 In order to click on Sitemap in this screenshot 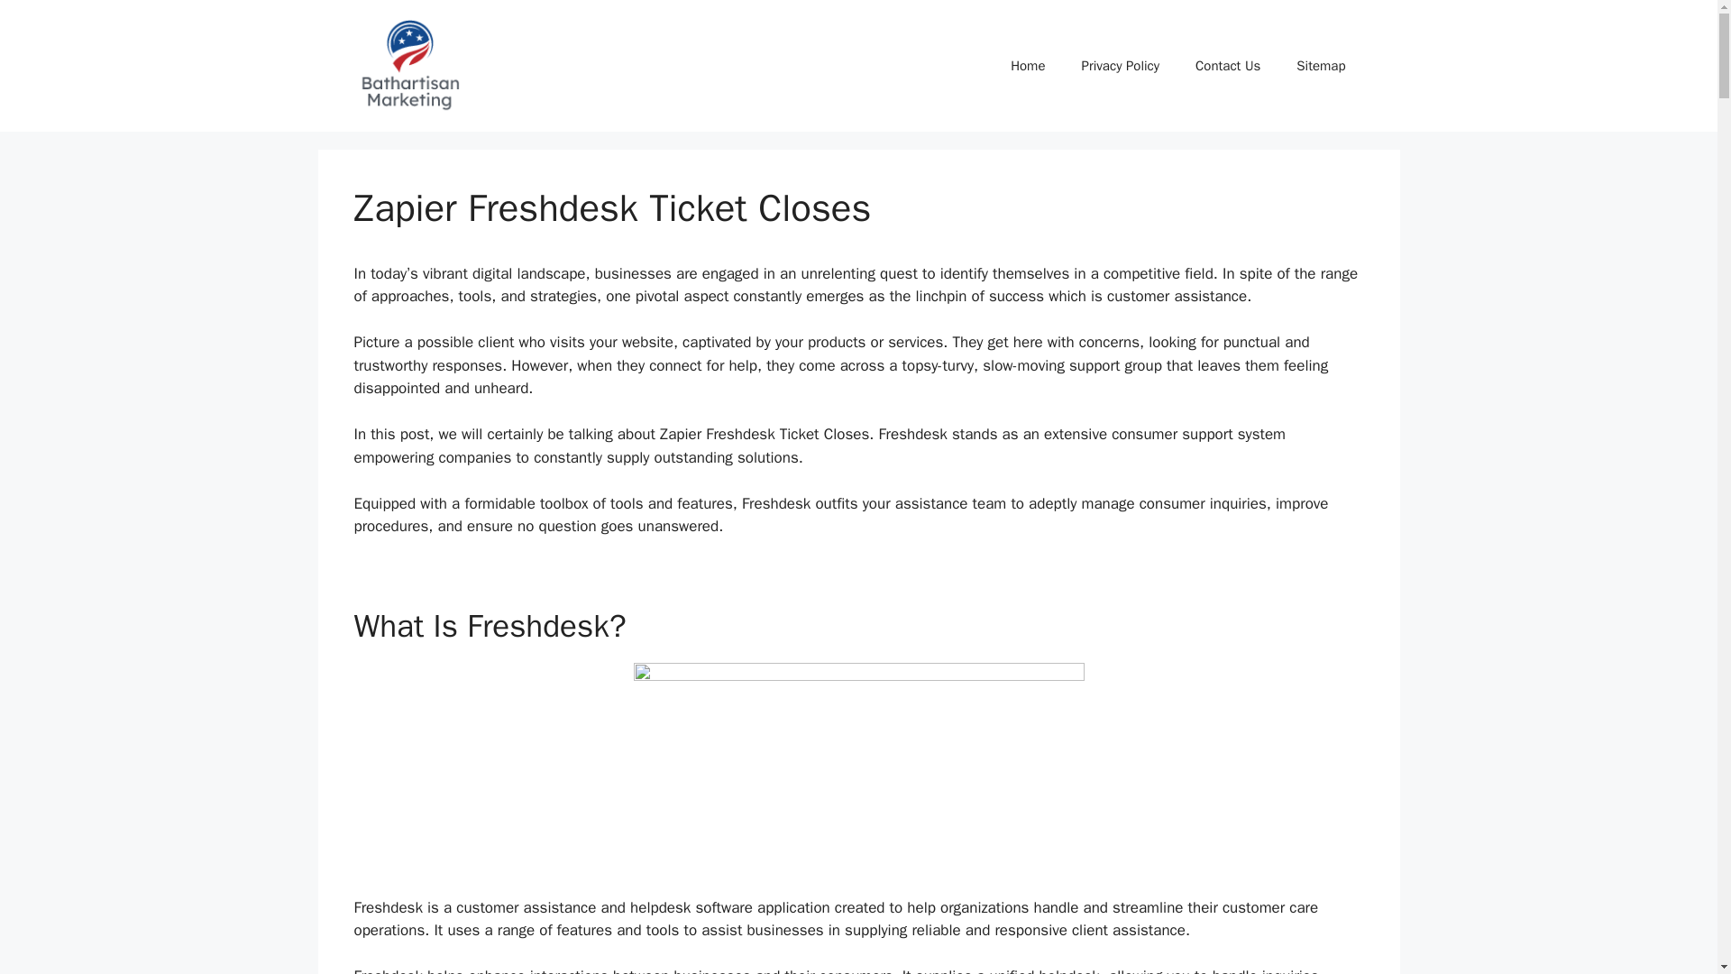, I will do `click(1321, 65)`.